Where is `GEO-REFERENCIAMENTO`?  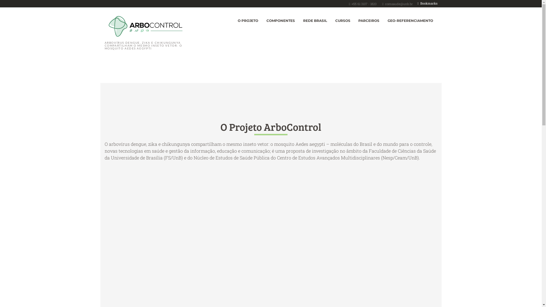 GEO-REFERENCIAMENTO is located at coordinates (411, 21).